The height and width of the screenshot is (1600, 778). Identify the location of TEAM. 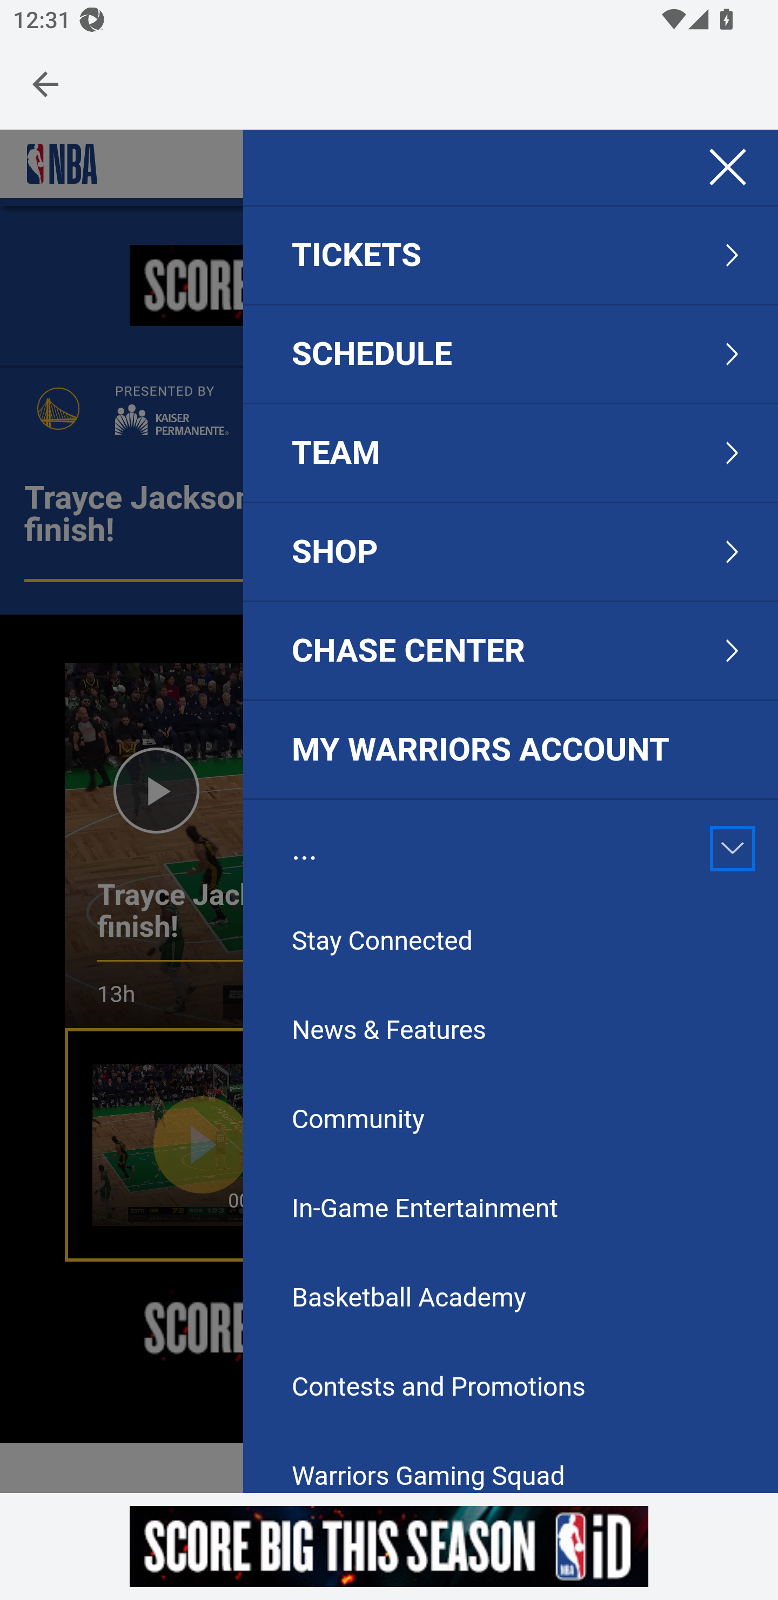
(336, 454).